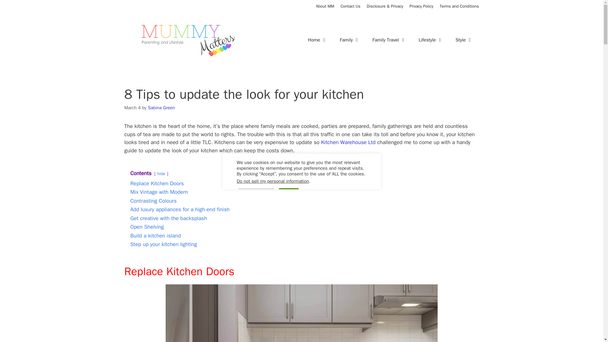 Image resolution: width=608 pixels, height=342 pixels. I want to click on View all posts by Sabina Green, so click(161, 107).